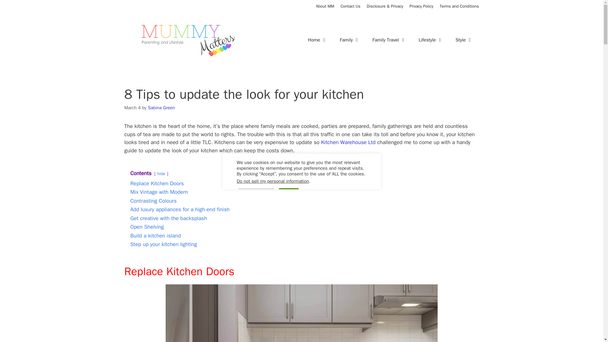 Image resolution: width=608 pixels, height=342 pixels. I want to click on View all posts by Sabina Green, so click(161, 107).